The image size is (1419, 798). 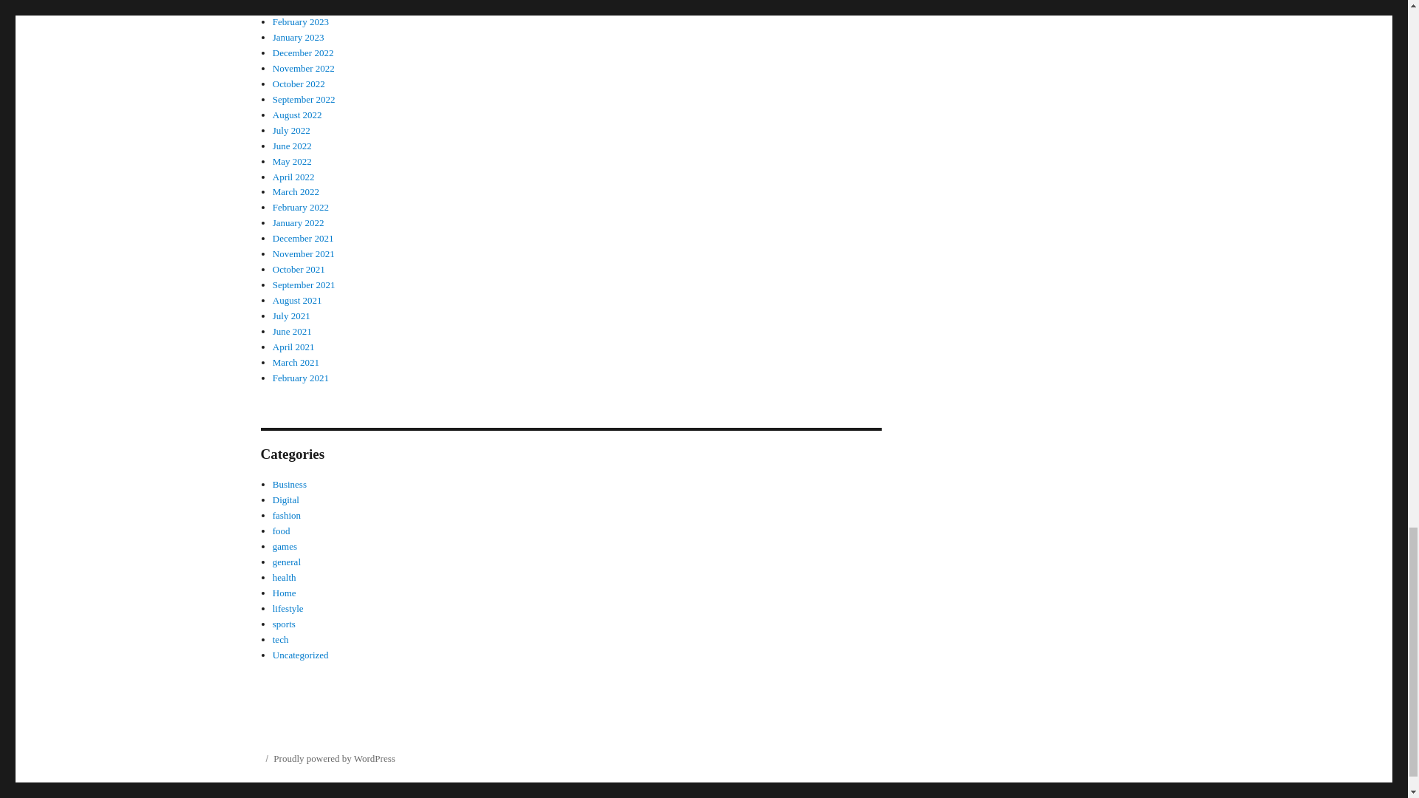 I want to click on March 2023, so click(x=296, y=6).